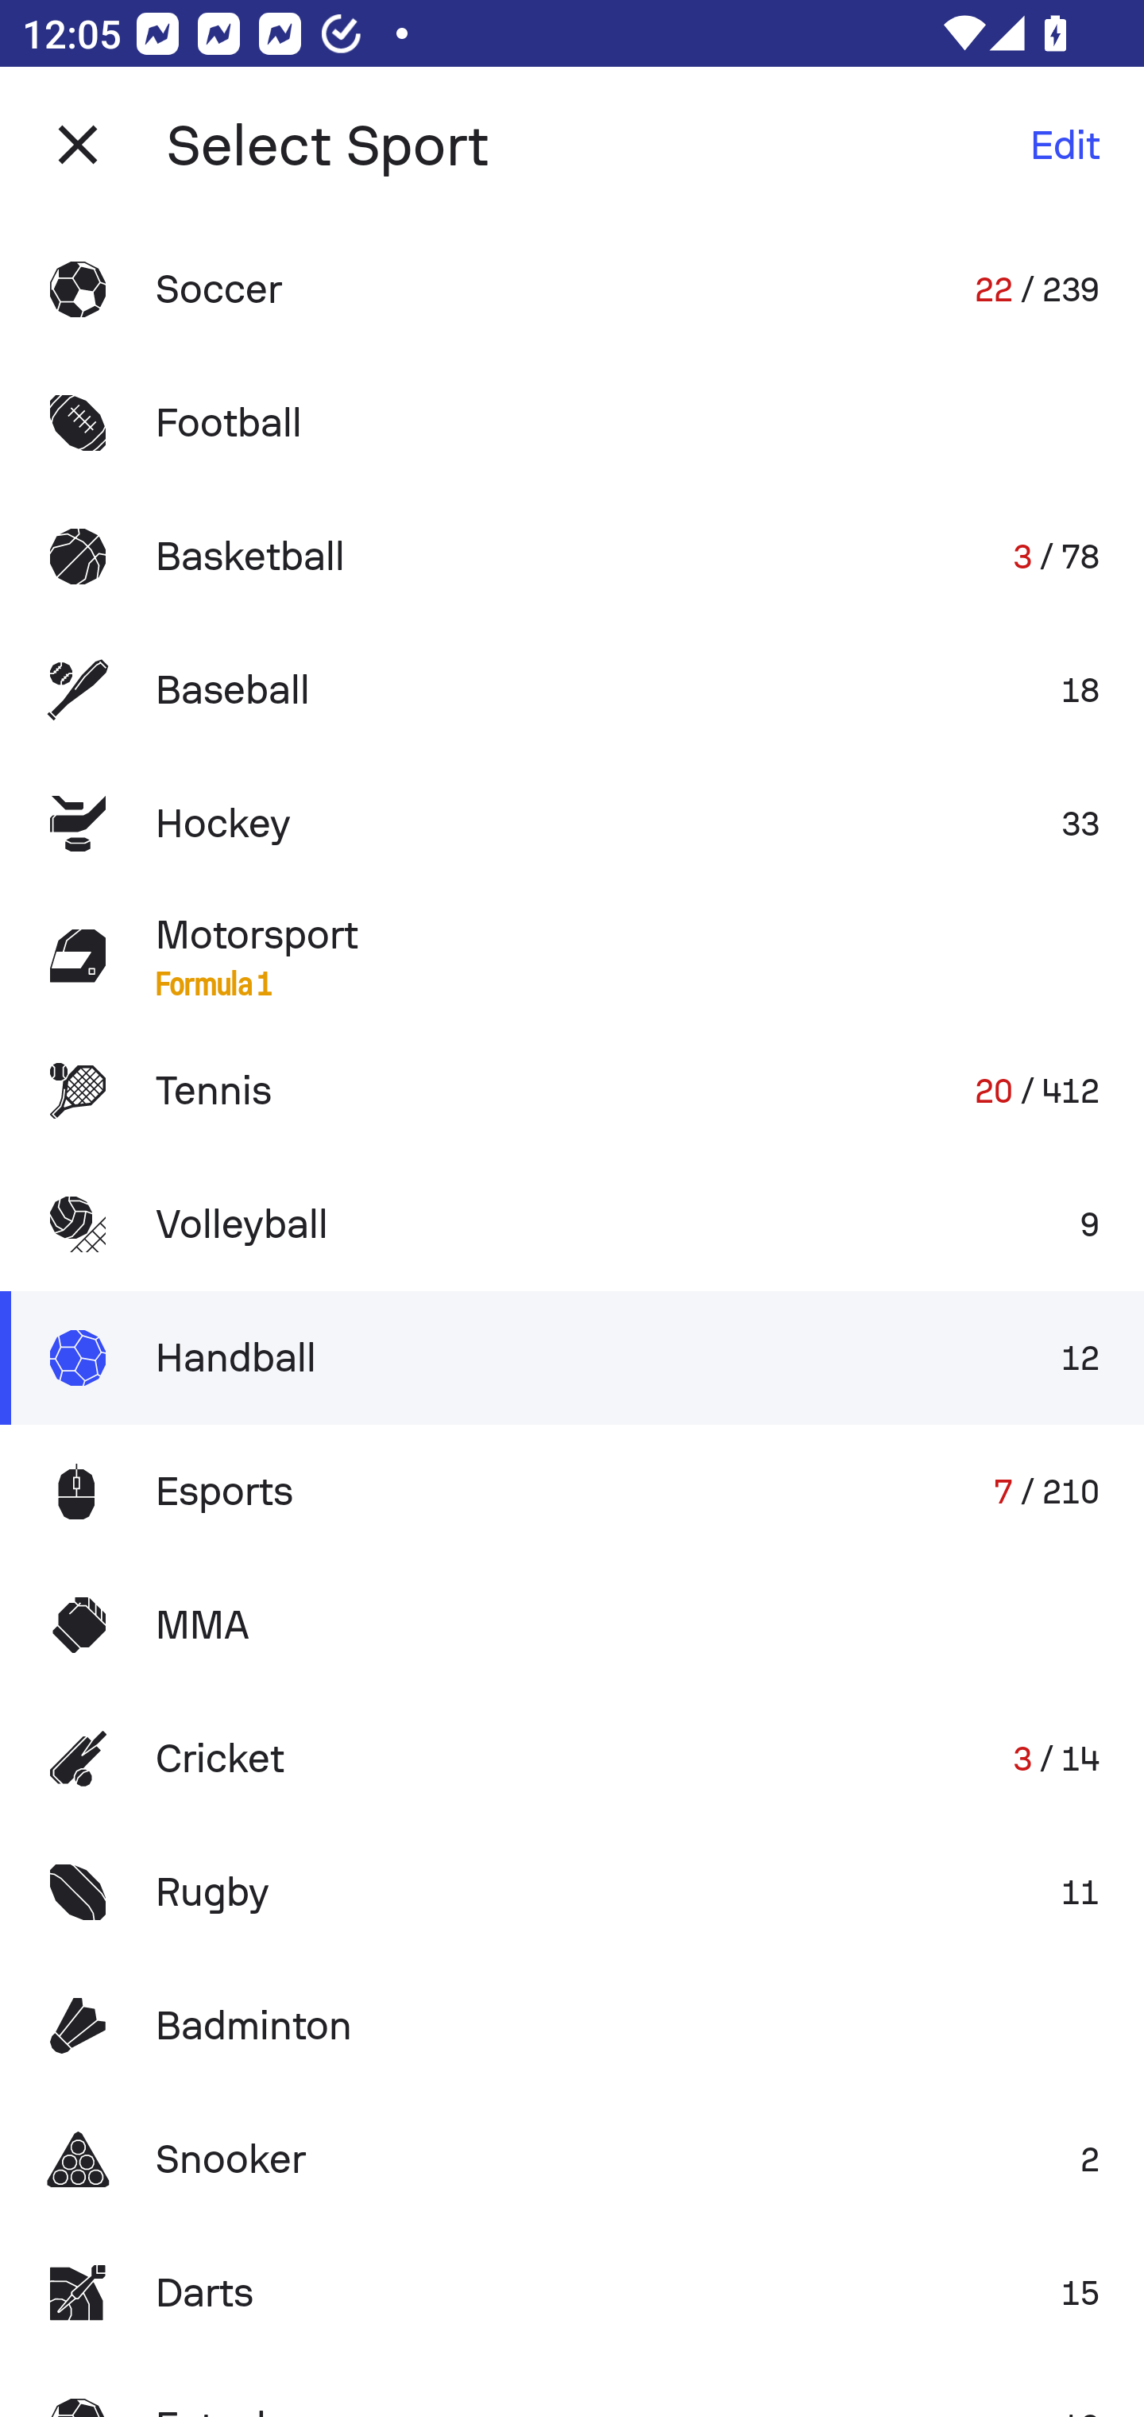 The width and height of the screenshot is (1144, 2417). I want to click on Edit, so click(1065, 145).